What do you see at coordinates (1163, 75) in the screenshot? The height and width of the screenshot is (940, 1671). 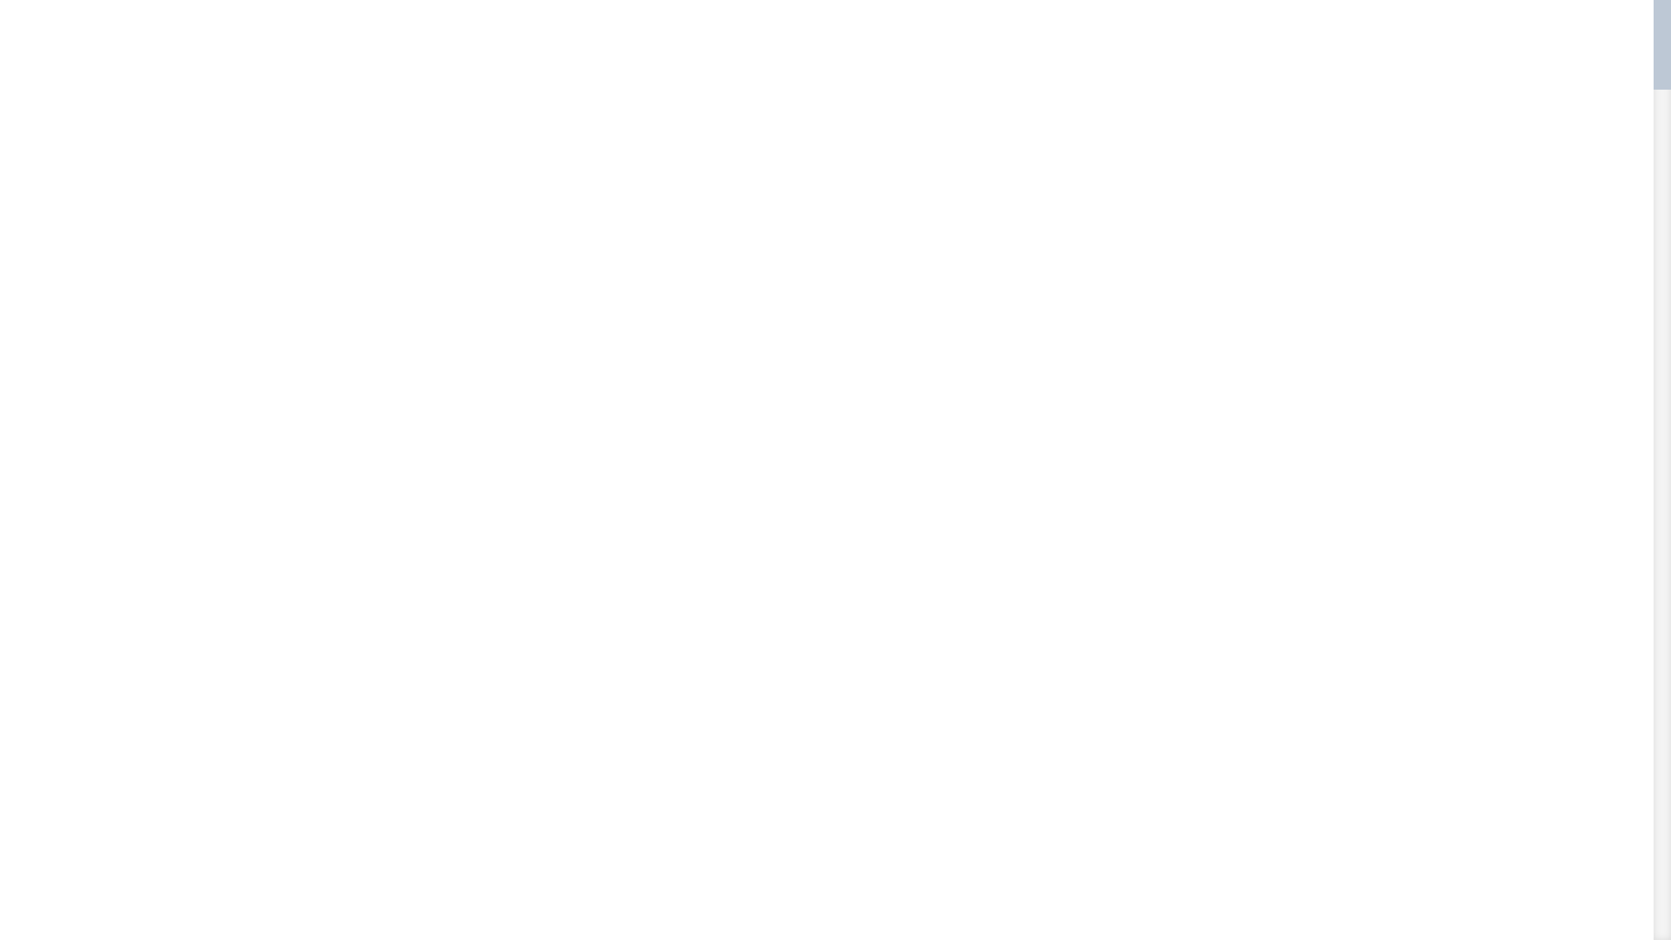 I see `Call Now` at bounding box center [1163, 75].